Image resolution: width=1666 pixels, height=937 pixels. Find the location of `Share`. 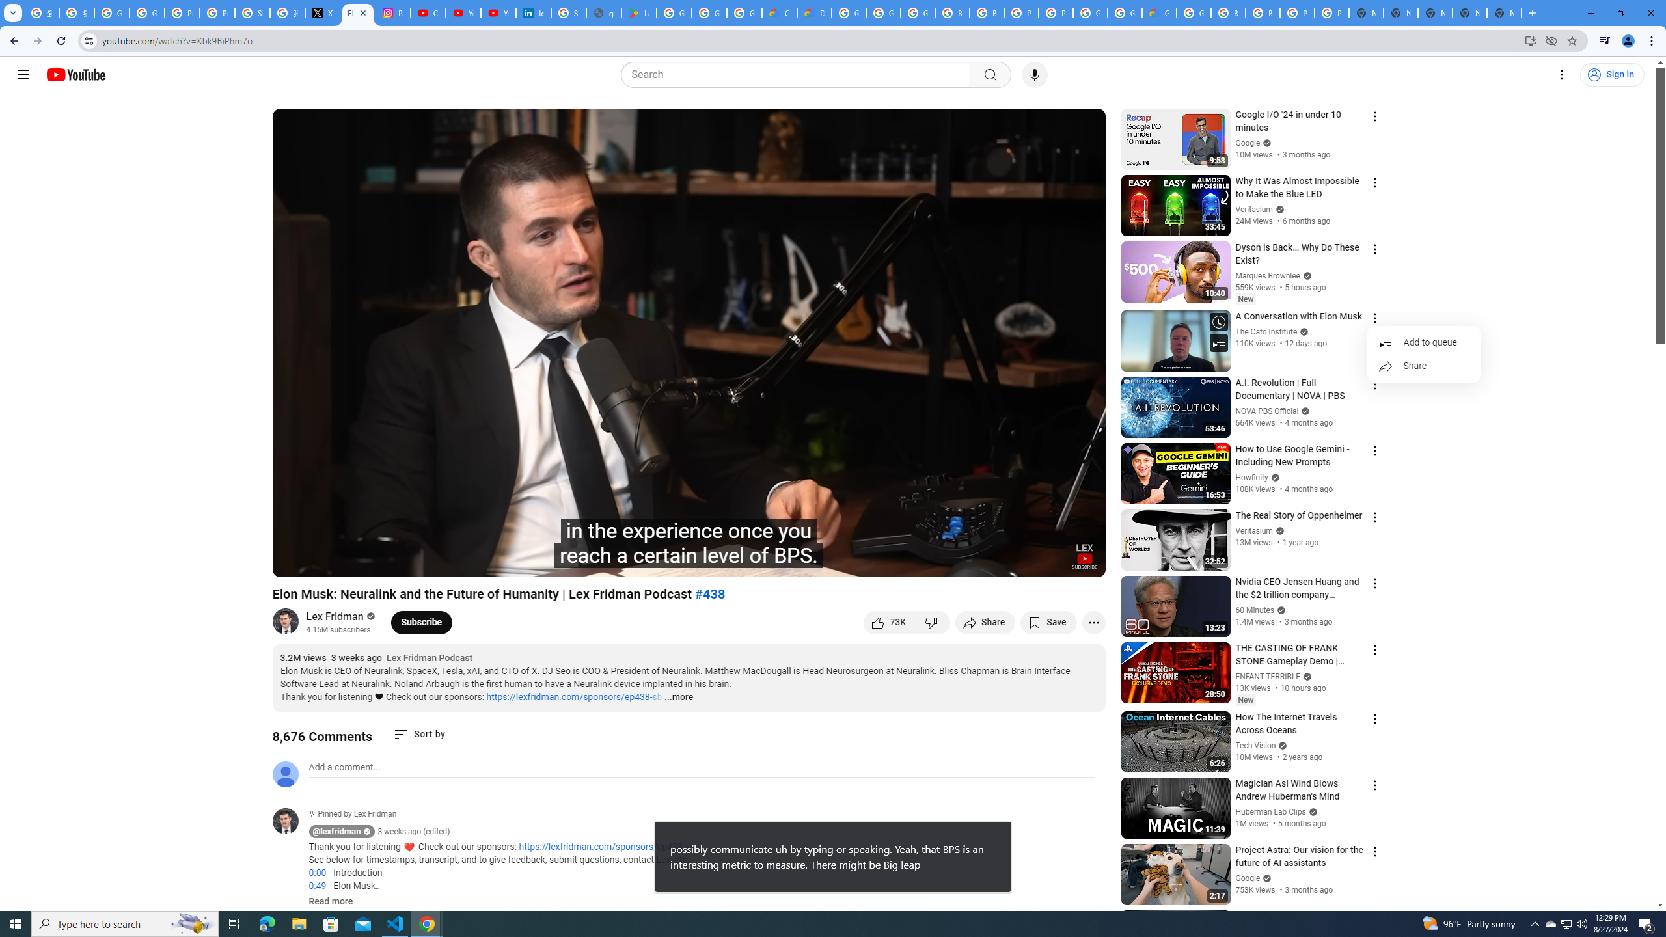

Share is located at coordinates (1423, 366).